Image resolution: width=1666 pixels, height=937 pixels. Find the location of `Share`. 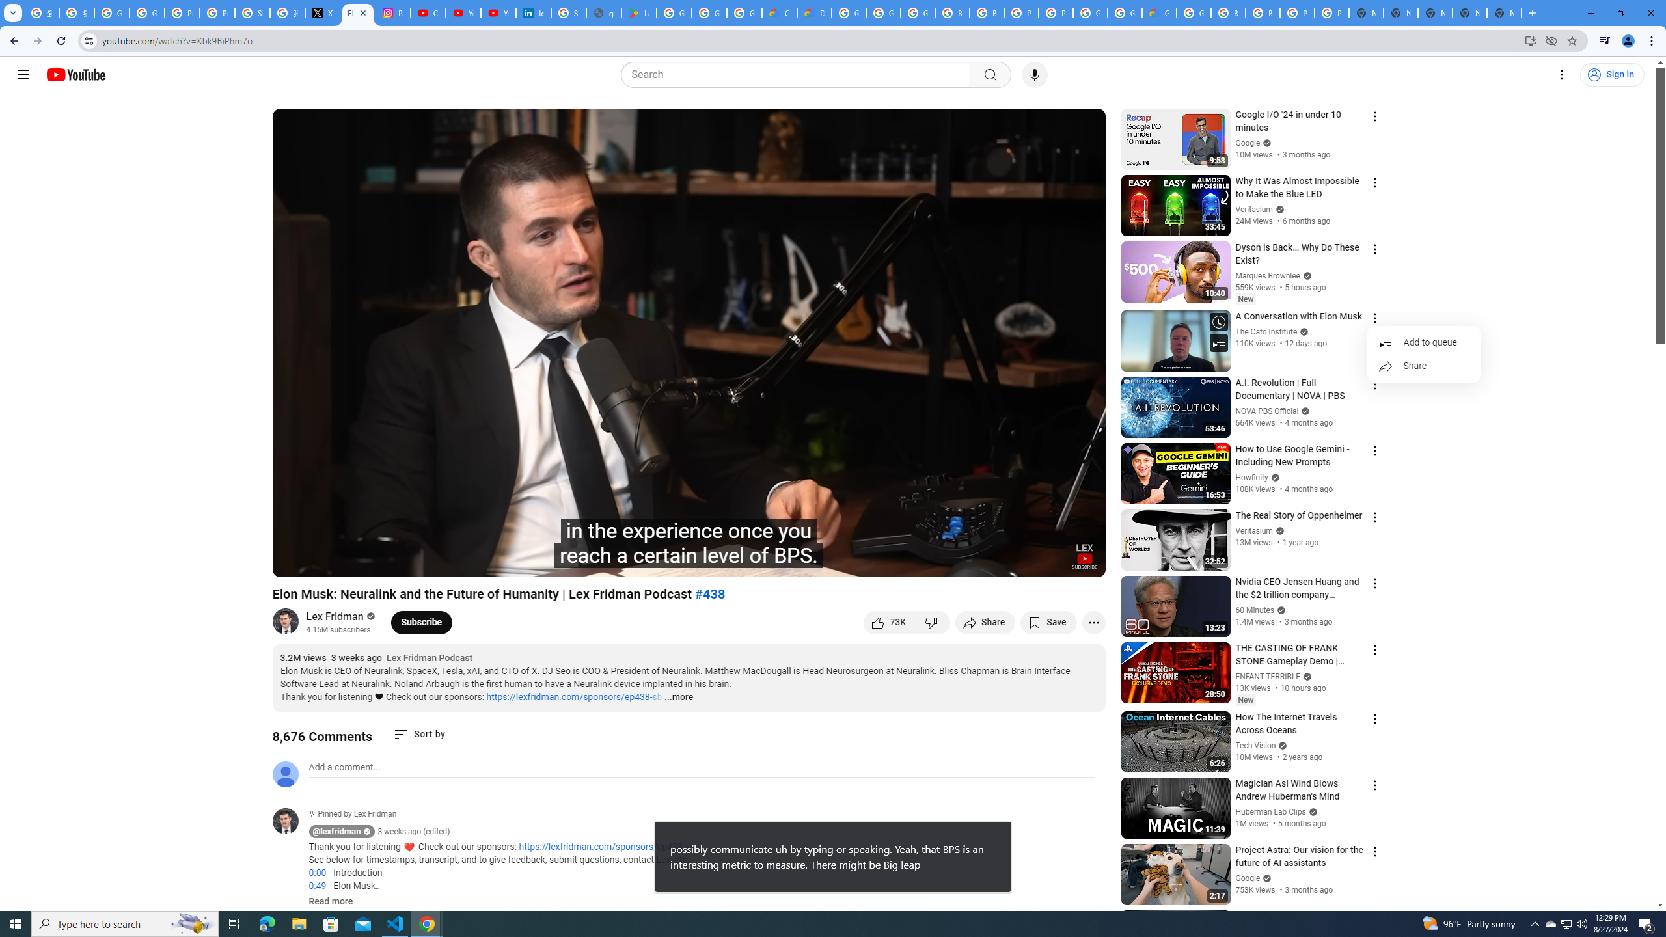

Share is located at coordinates (1423, 366).